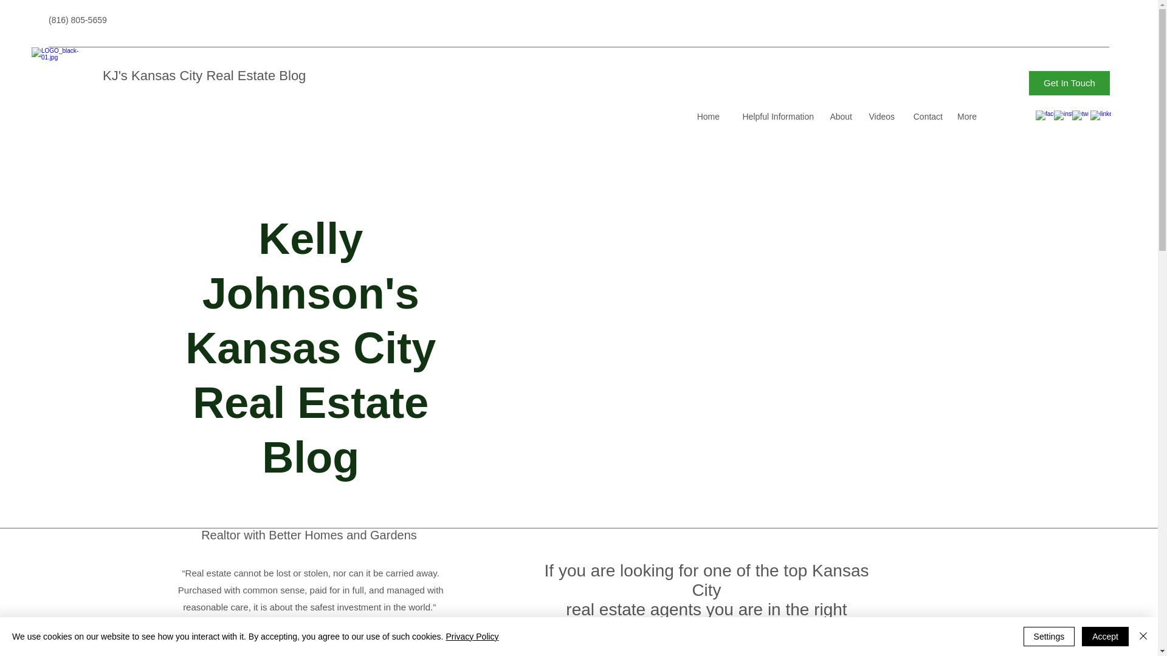 This screenshot has height=656, width=1167. Describe the element at coordinates (204, 75) in the screenshot. I see `KJ's Kansas City Real Estate Blog` at that location.